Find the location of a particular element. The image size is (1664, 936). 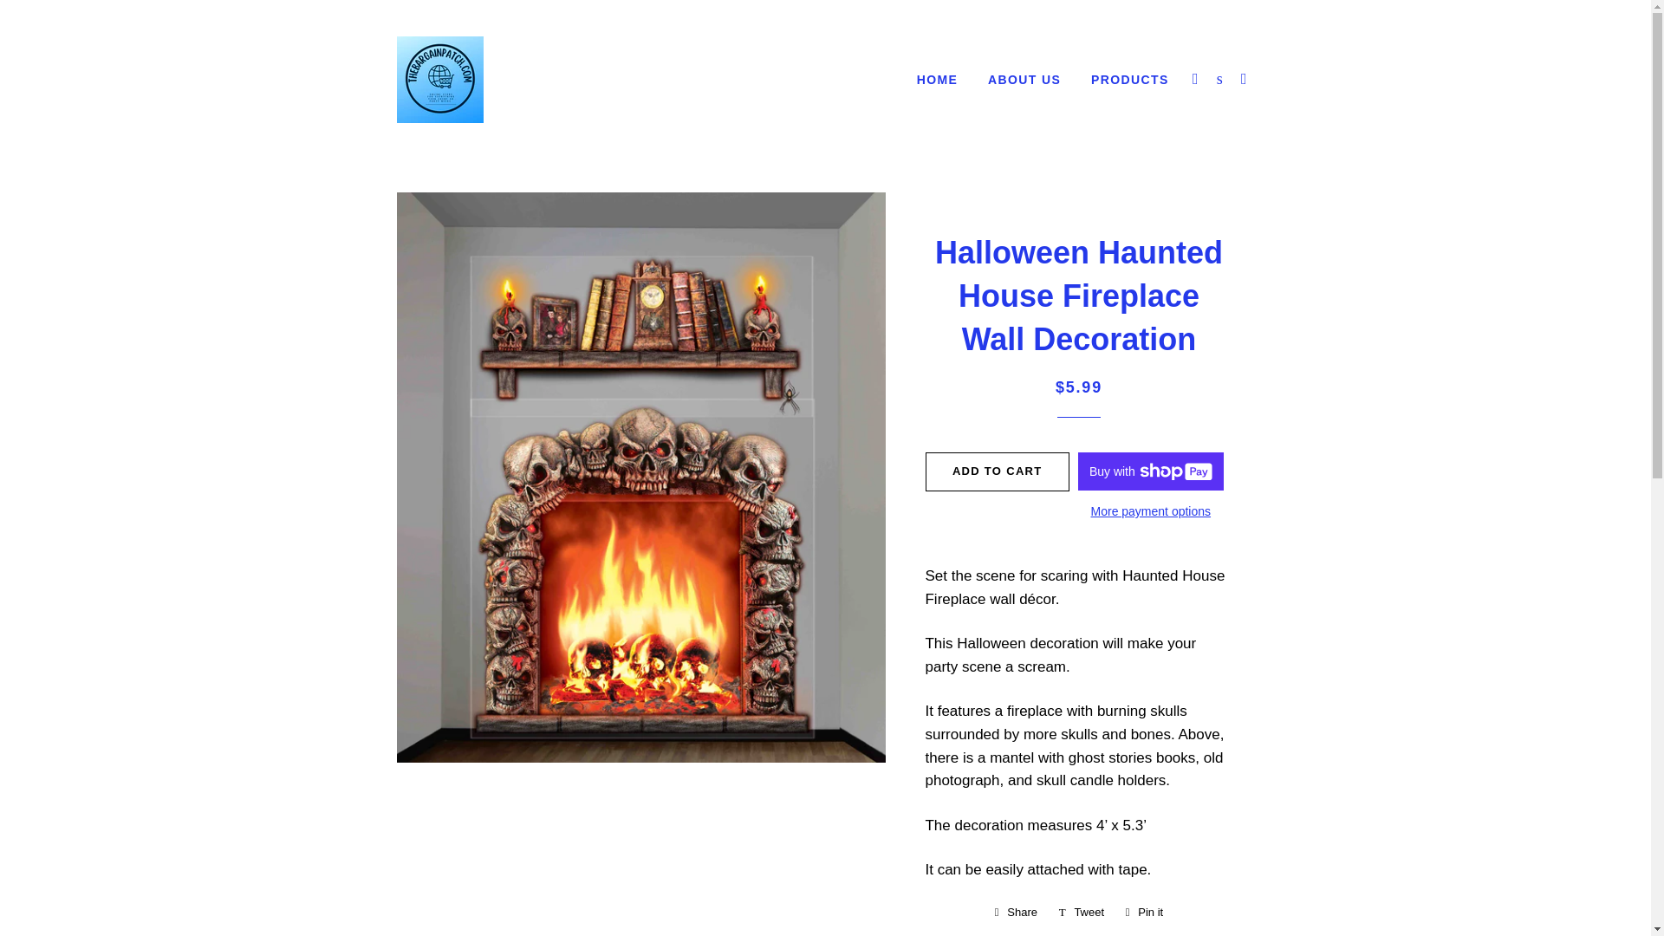

Share on Facebook is located at coordinates (1082, 912).